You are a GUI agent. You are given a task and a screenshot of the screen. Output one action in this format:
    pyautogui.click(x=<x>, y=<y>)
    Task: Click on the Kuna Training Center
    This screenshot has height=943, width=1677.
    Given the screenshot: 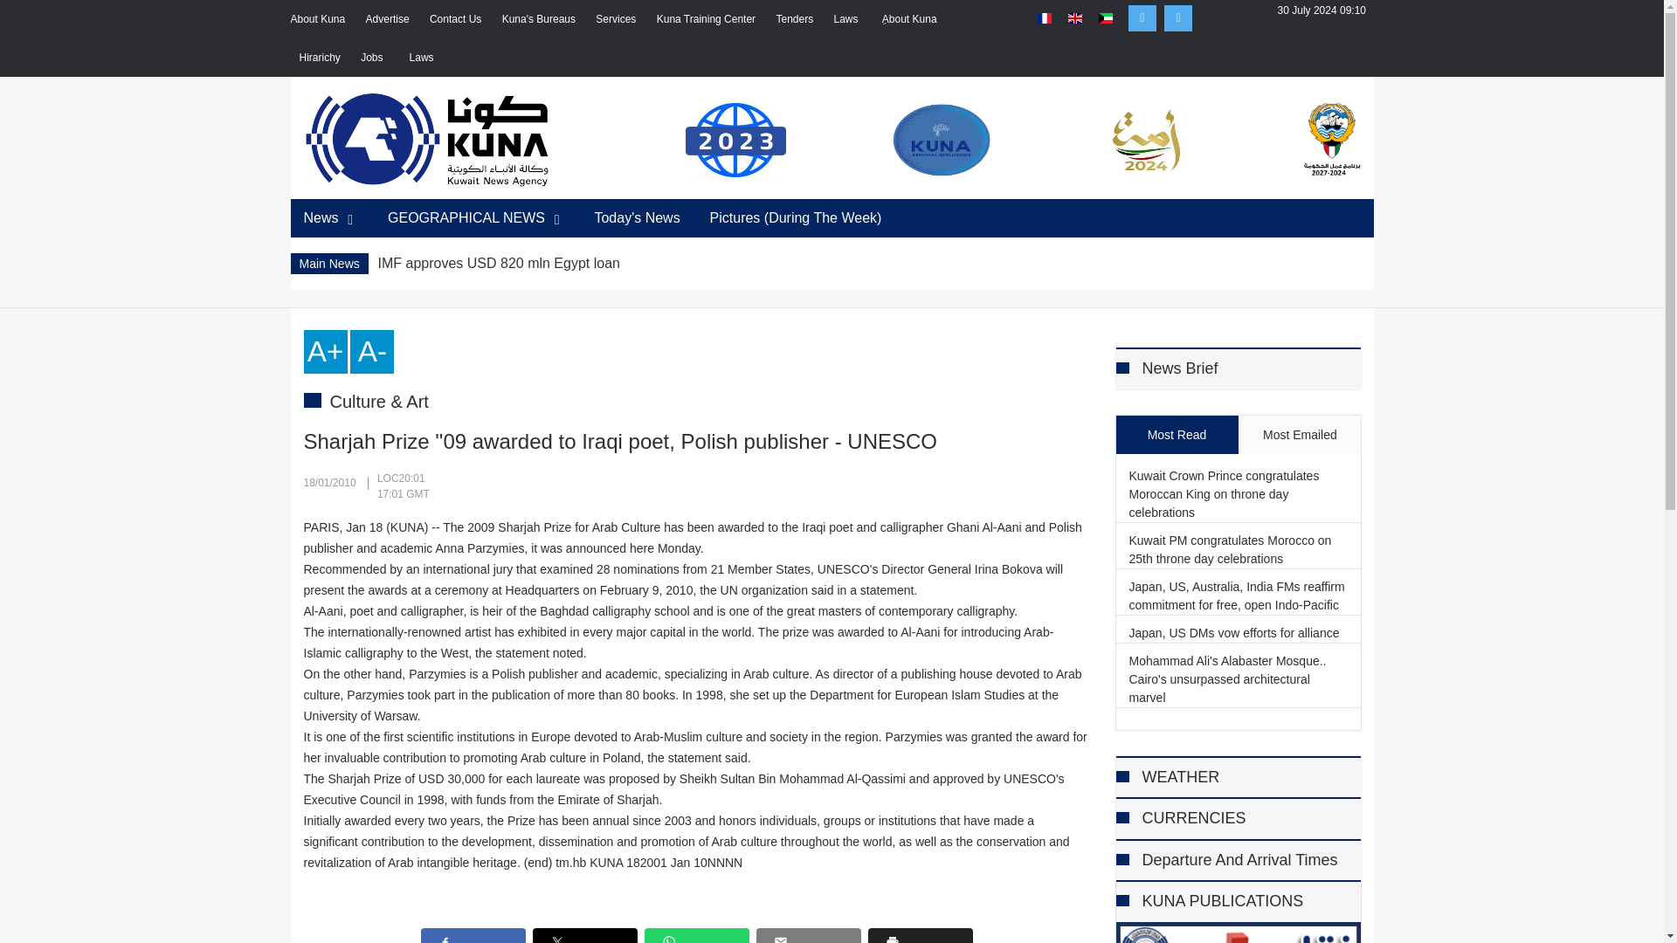 What is the action you would take?
    pyautogui.click(x=706, y=18)
    